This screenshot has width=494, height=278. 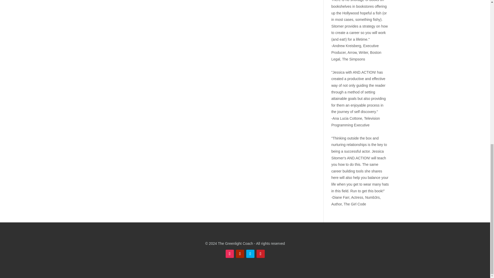 What do you see at coordinates (230, 254) in the screenshot?
I see `Follow on Instagram` at bounding box center [230, 254].